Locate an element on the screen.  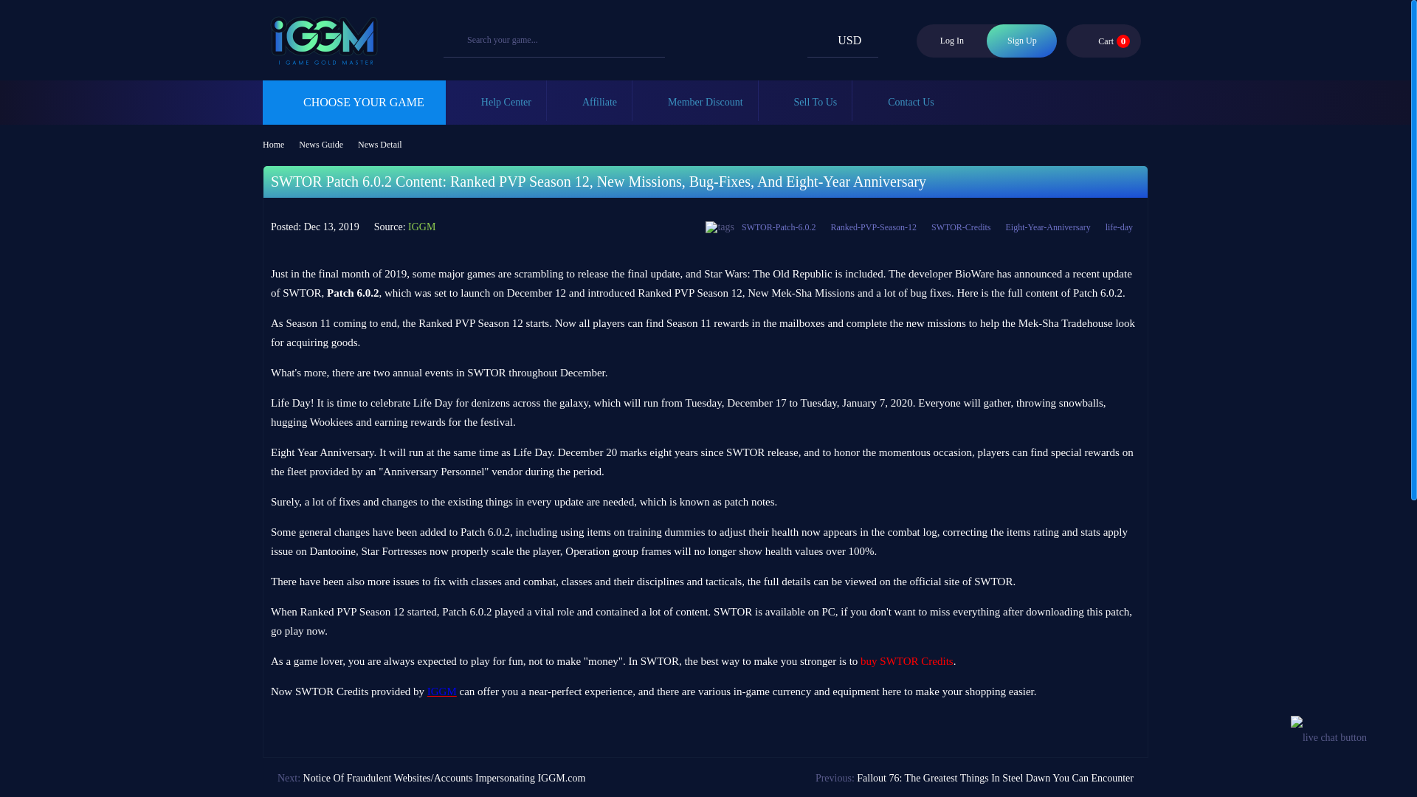
life-day is located at coordinates (1119, 227).